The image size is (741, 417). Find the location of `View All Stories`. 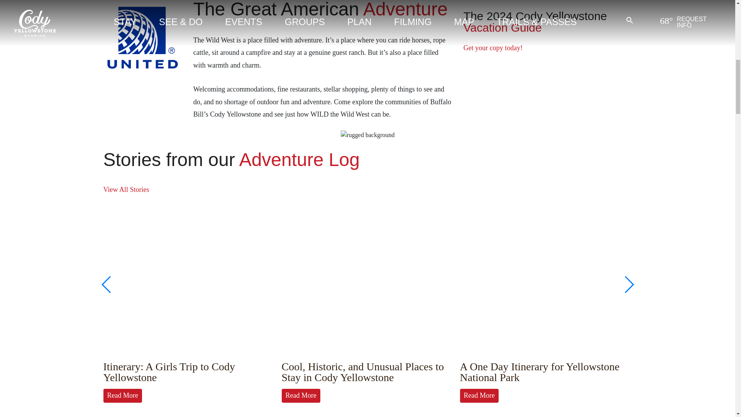

View All Stories is located at coordinates (127, 189).